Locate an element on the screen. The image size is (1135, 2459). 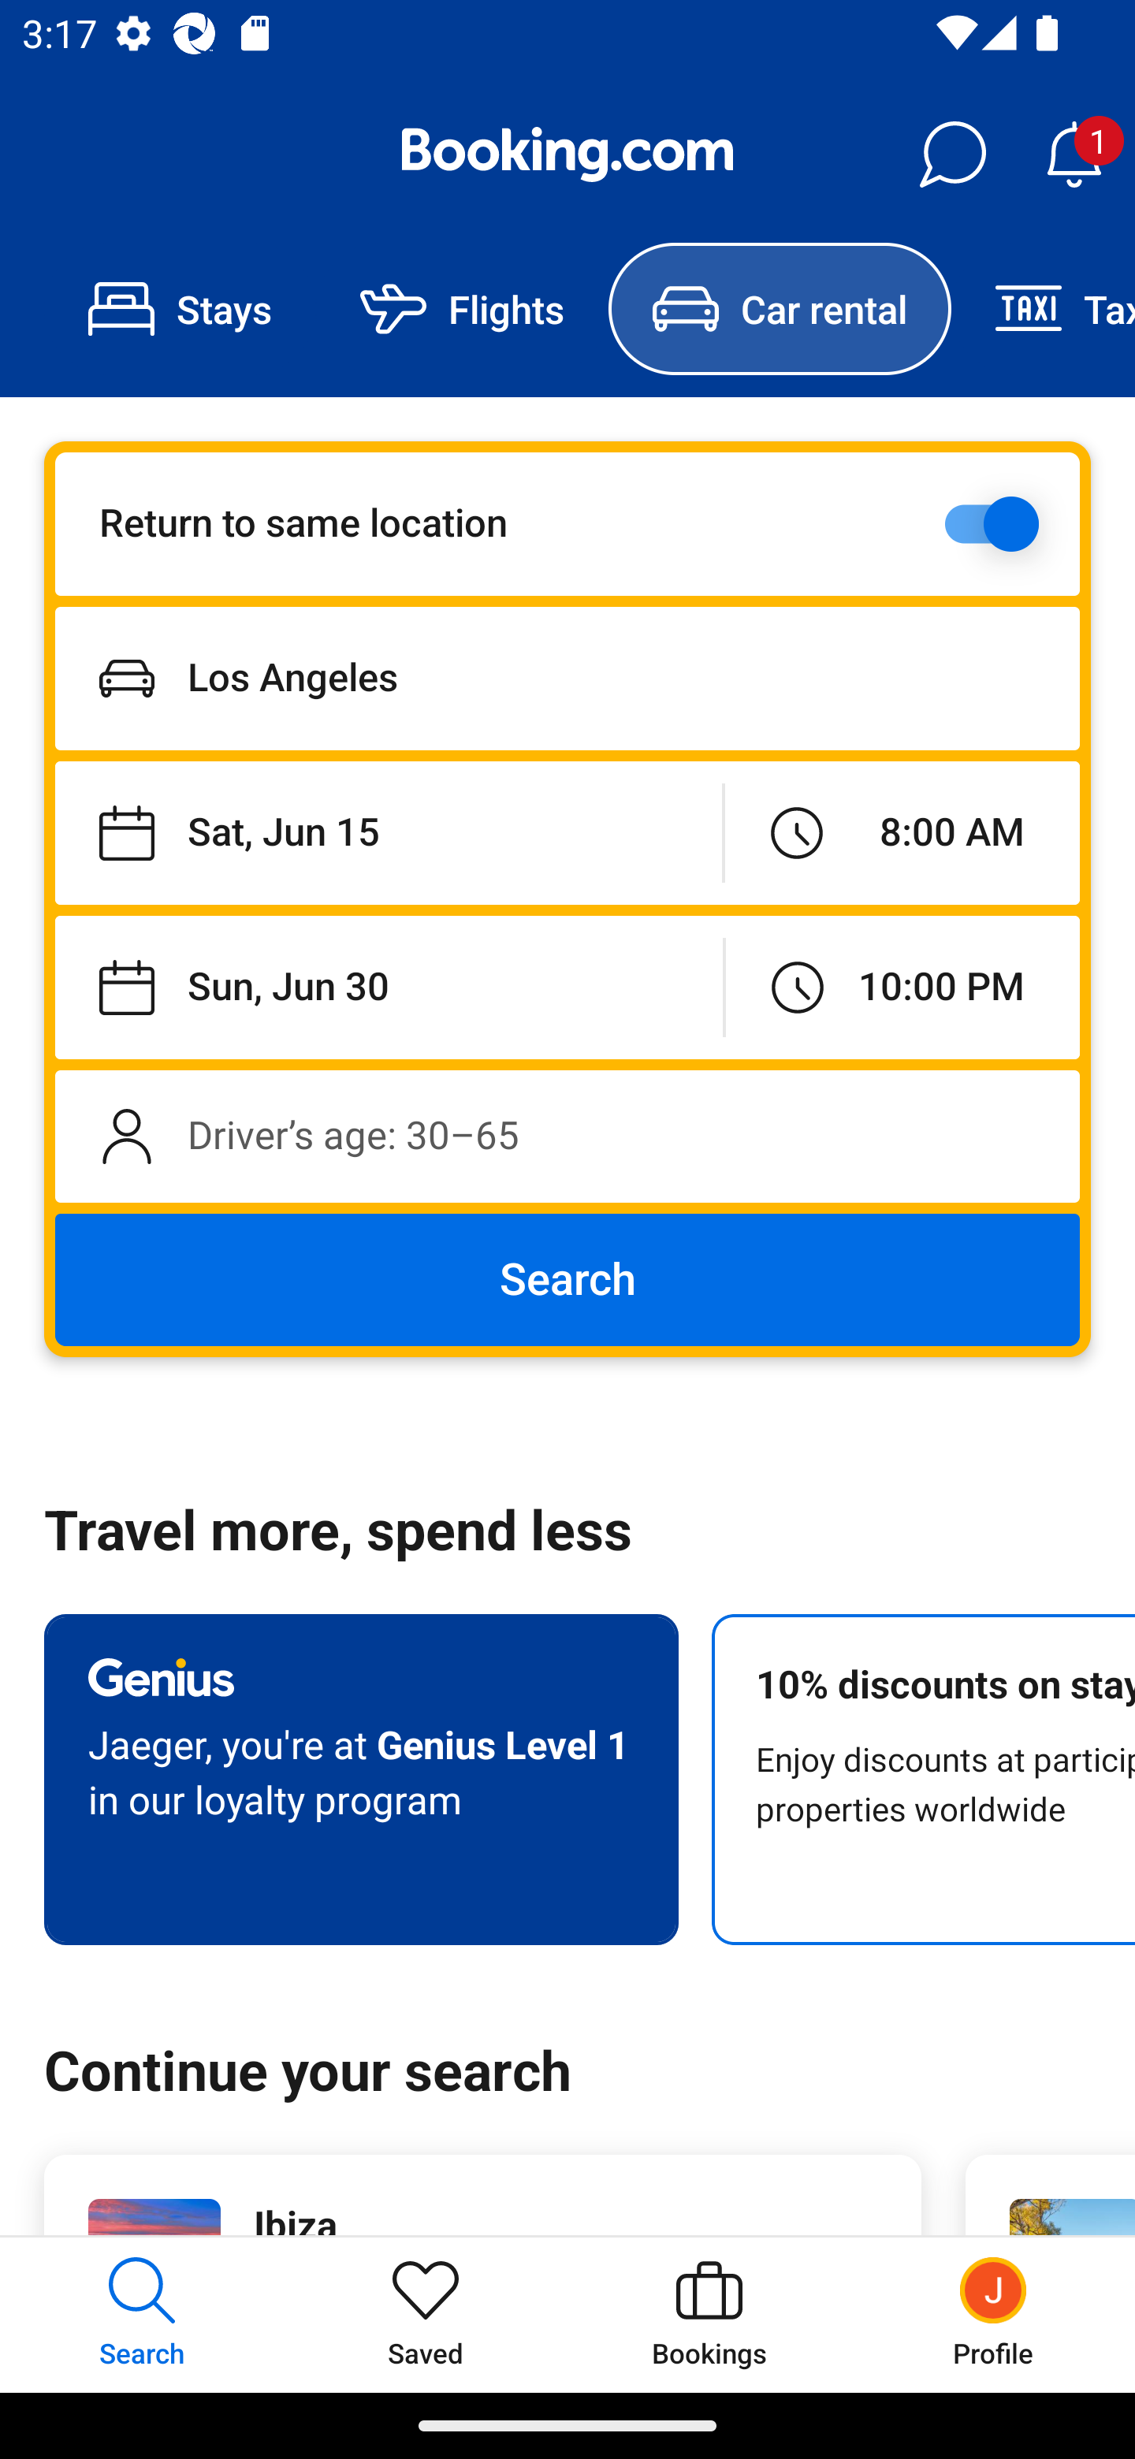
Pick-up date: 2024-06-15 is located at coordinates (388, 834).